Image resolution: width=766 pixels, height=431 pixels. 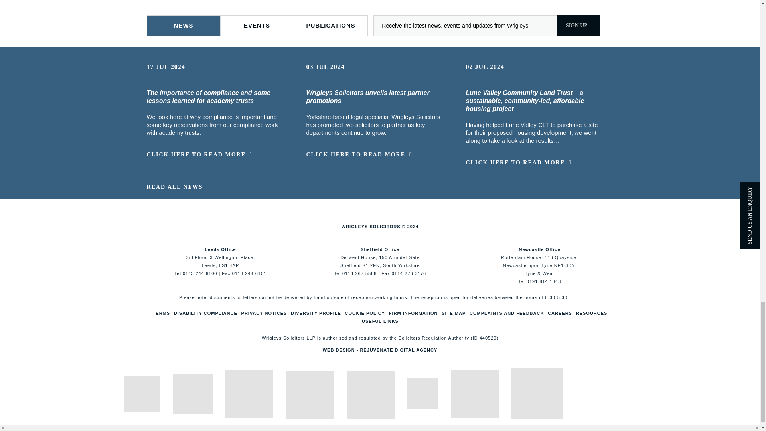 What do you see at coordinates (380, 350) in the screenshot?
I see `Web Design Leeds - Rejuvenate Productions` at bounding box center [380, 350].